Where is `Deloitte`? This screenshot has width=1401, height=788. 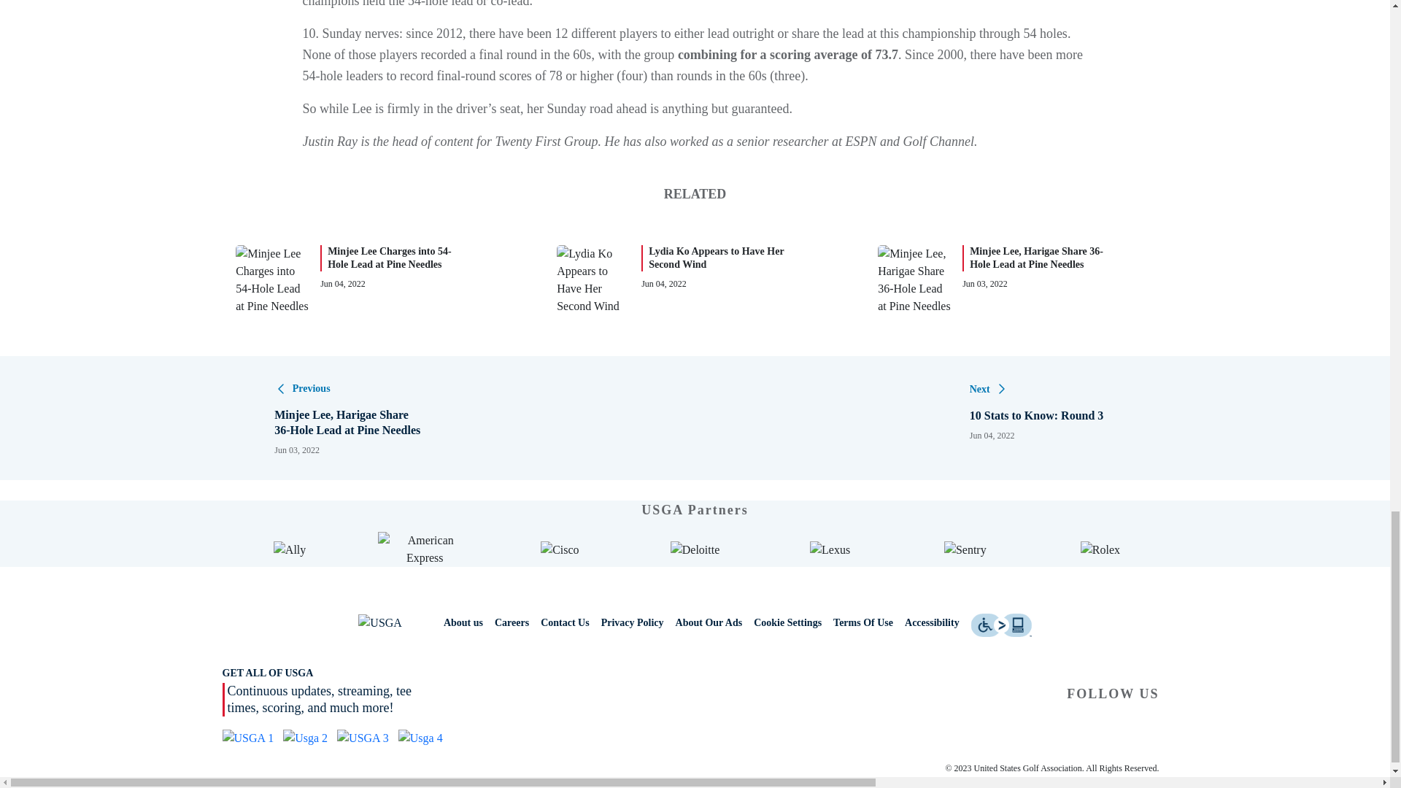
Deloitte is located at coordinates (695, 549).